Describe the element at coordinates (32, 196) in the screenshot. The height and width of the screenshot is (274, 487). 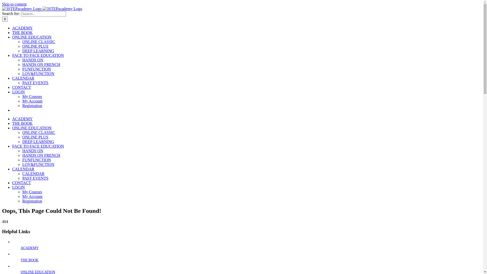
I see `My Account` at that location.